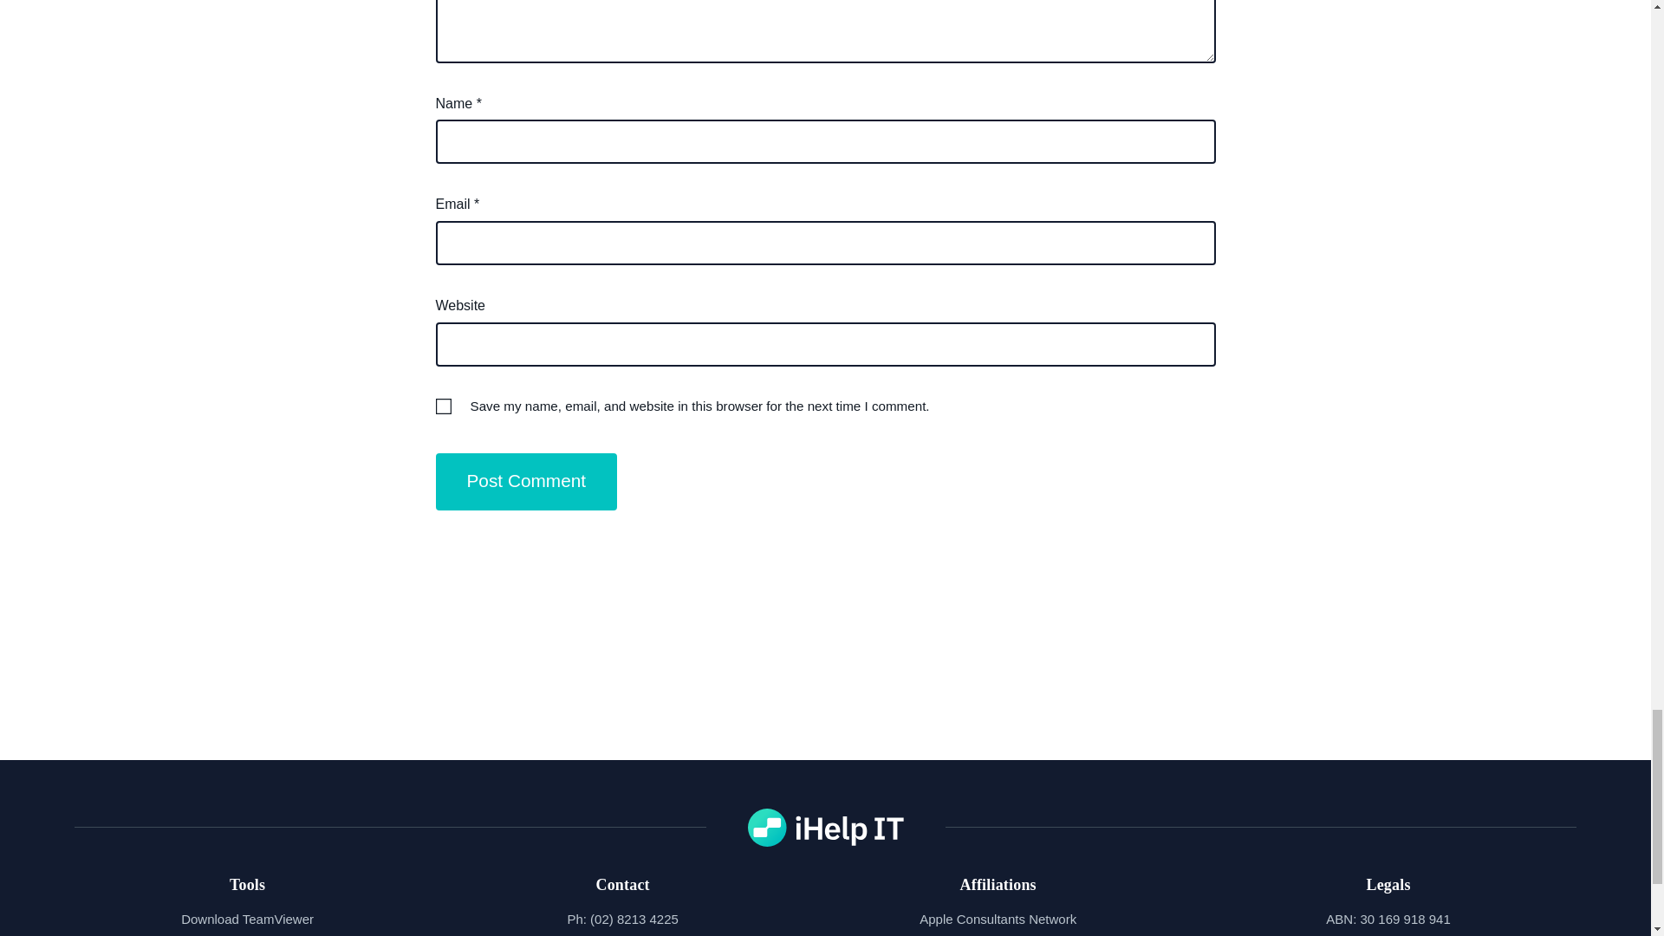 The height and width of the screenshot is (936, 1664). What do you see at coordinates (248, 919) in the screenshot?
I see `Download TeamViewer` at bounding box center [248, 919].